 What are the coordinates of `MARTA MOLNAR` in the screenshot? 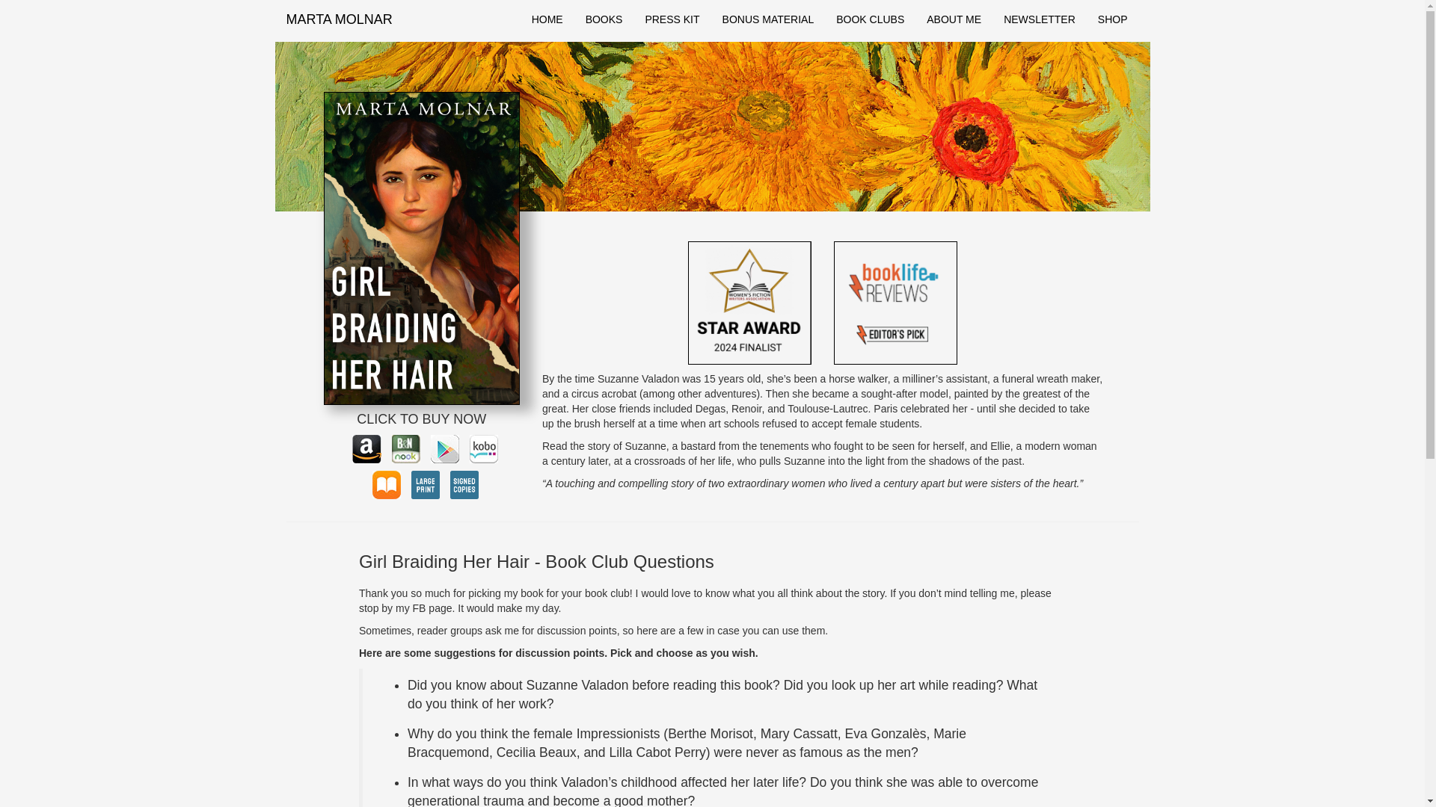 It's located at (340, 19).